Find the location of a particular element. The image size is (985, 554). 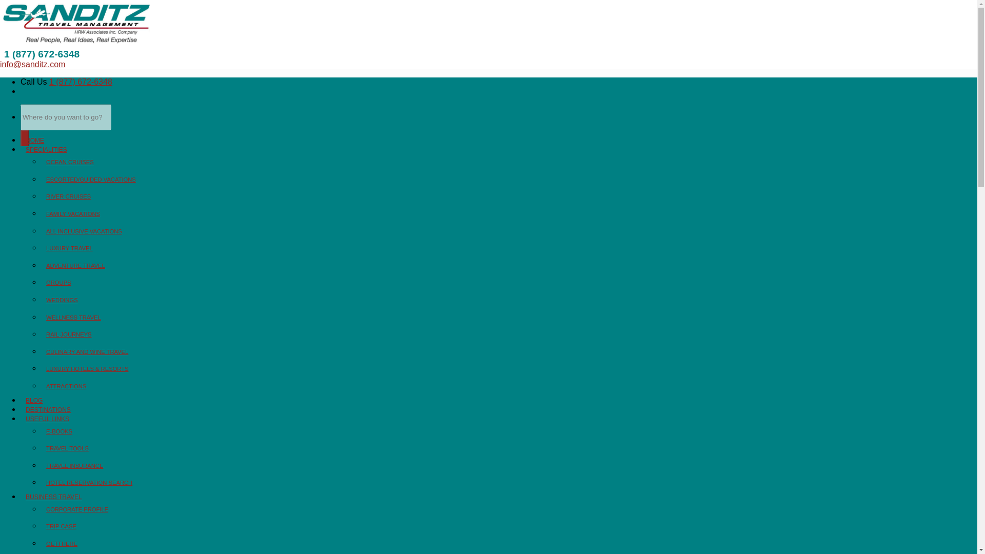

GETTHERE is located at coordinates (62, 544).